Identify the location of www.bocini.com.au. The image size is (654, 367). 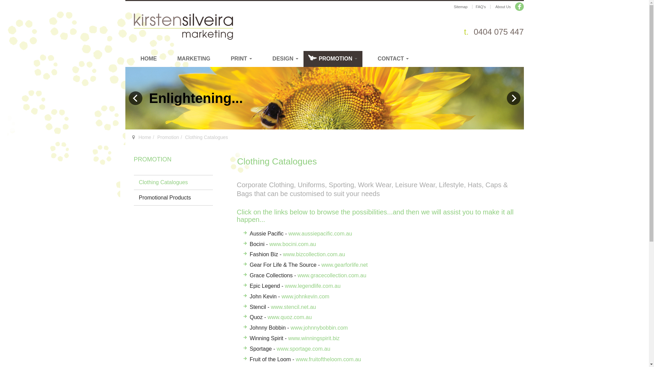
(293, 244).